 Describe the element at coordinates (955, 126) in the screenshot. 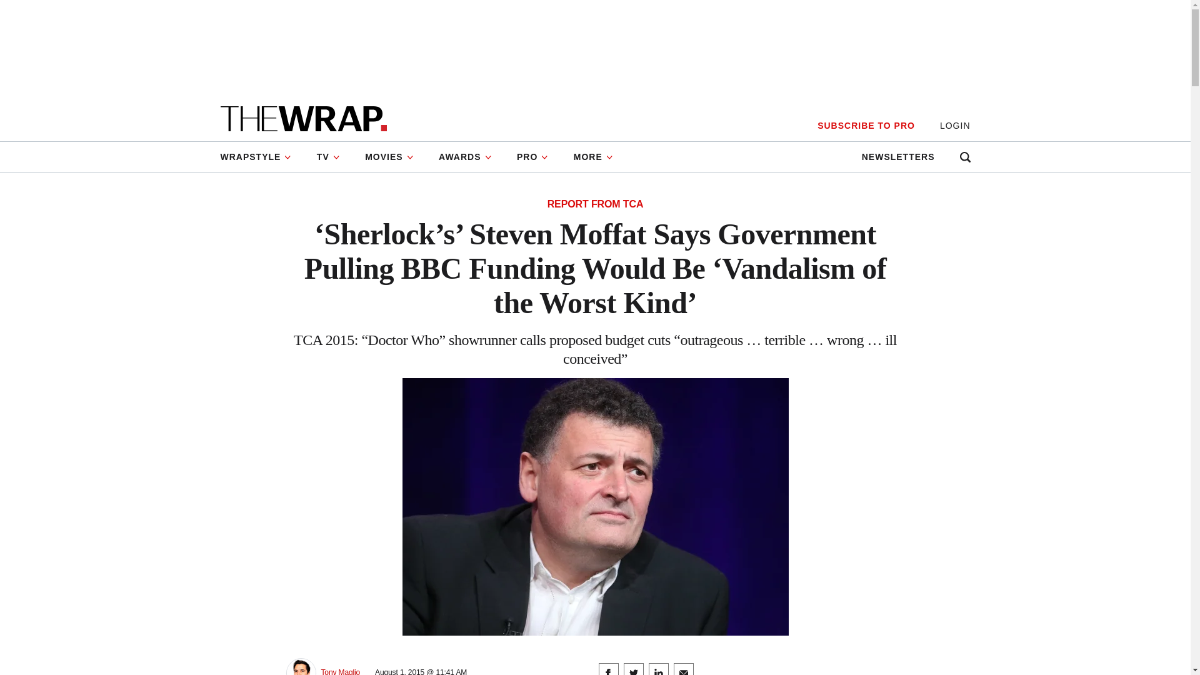

I see `LOGIN` at that location.